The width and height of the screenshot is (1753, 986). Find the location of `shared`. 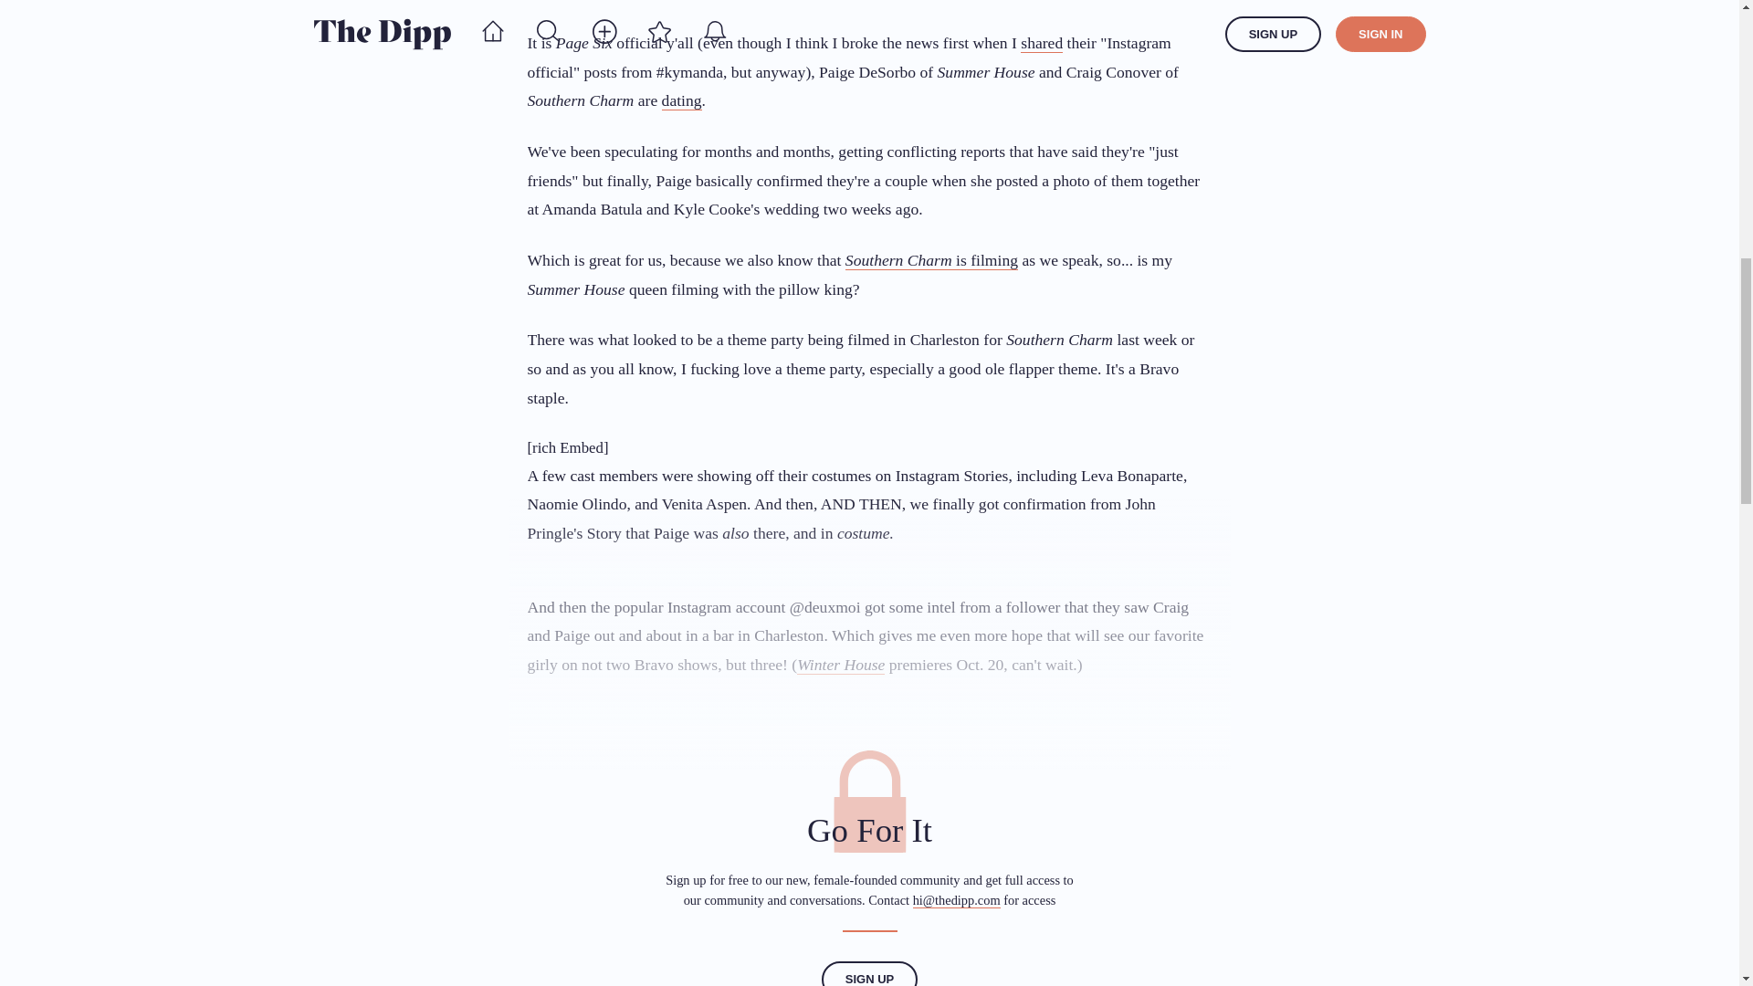

shared is located at coordinates (1041, 43).